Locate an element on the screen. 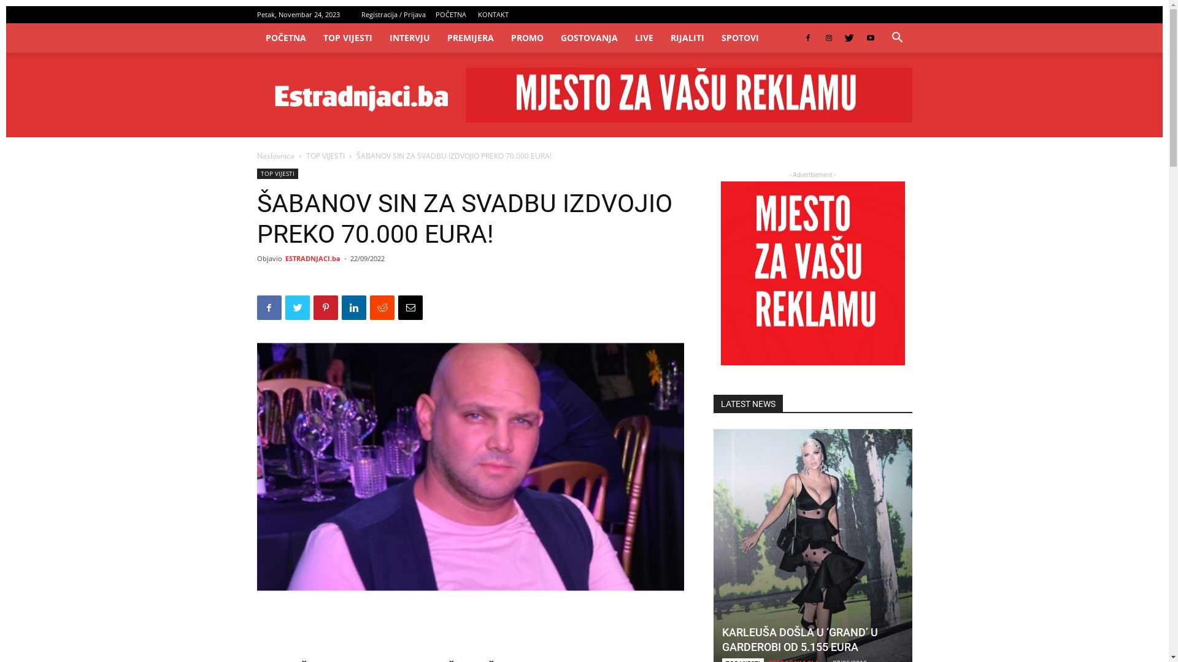 The width and height of the screenshot is (1178, 662). Naslovnica is located at coordinates (275, 156).